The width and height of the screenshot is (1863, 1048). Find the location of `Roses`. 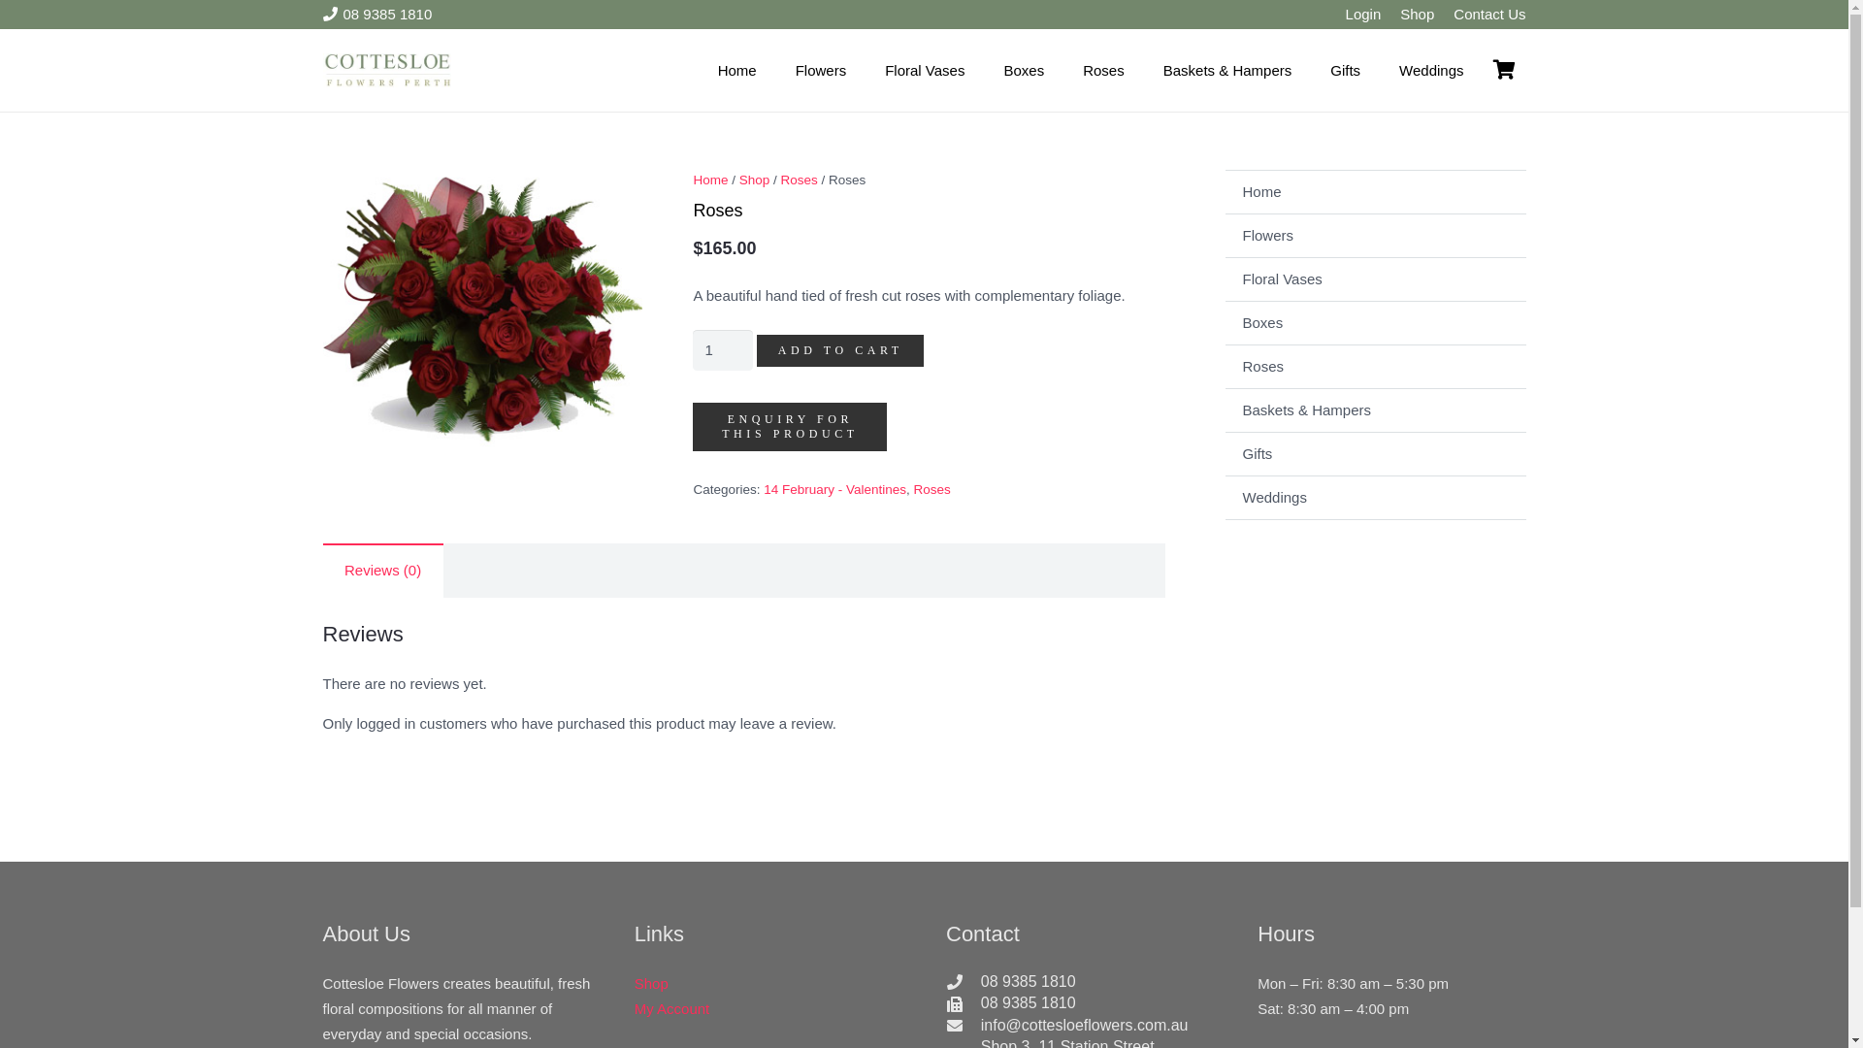

Roses is located at coordinates (1104, 71).